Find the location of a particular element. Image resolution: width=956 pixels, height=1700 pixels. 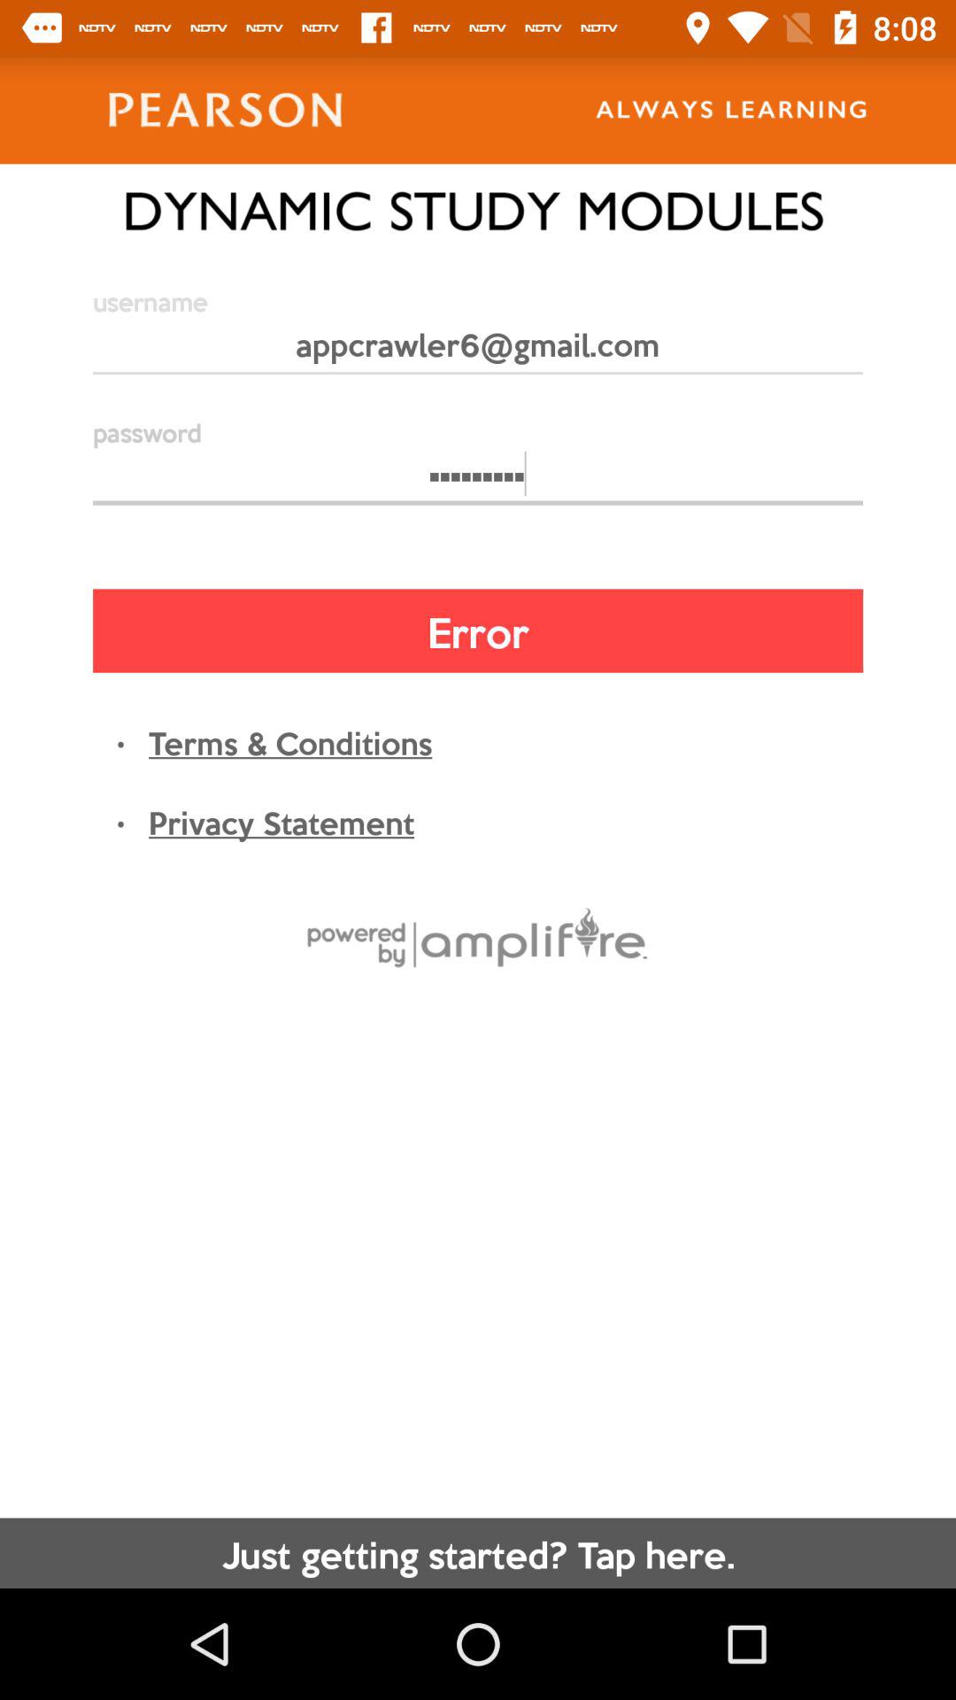

select icon above the crowd3116 icon is located at coordinates (478, 352).